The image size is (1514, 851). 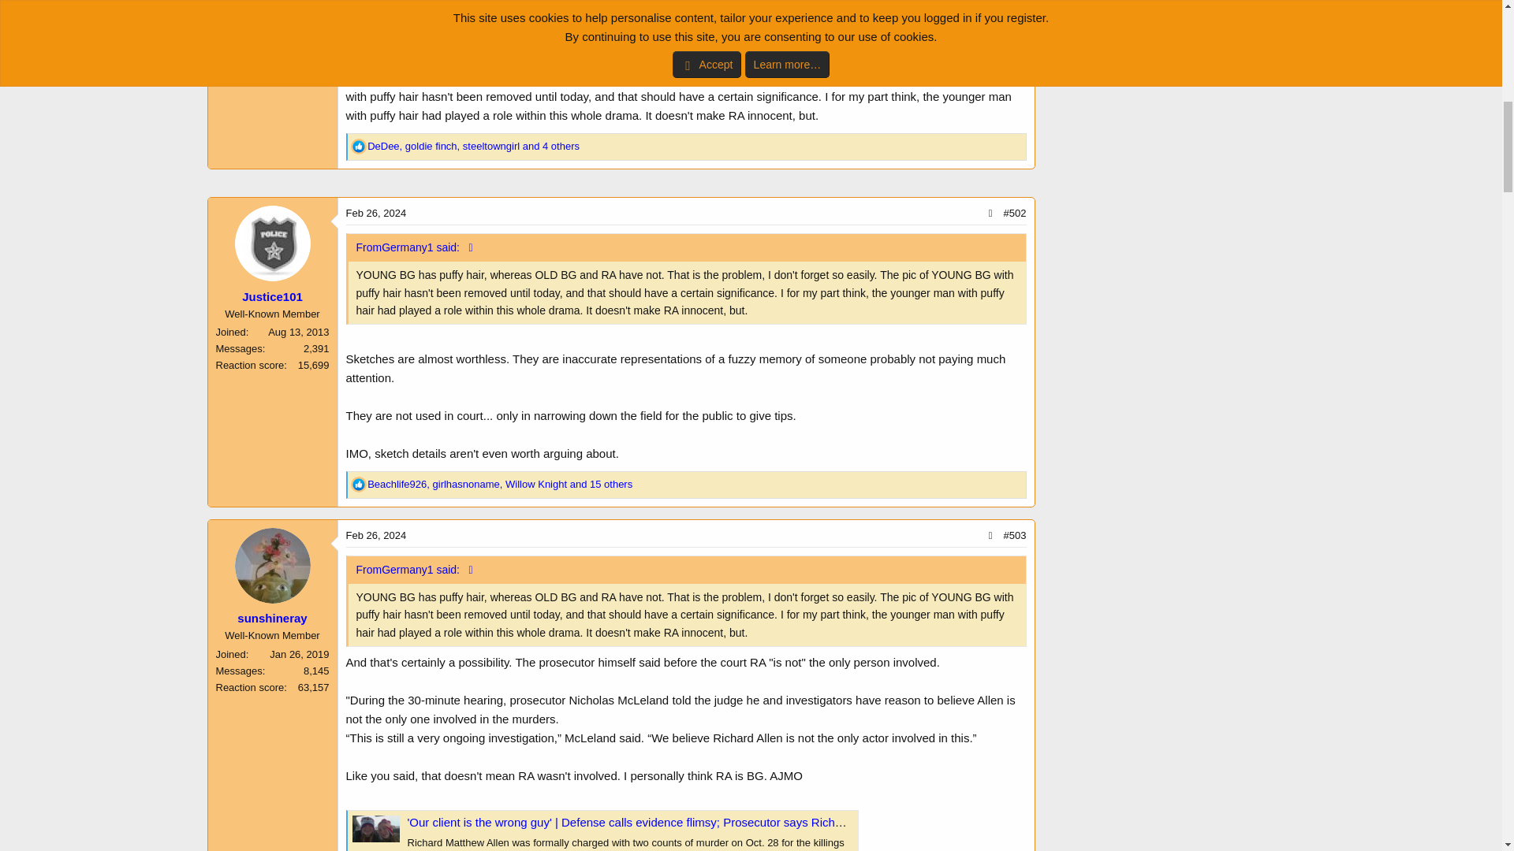 What do you see at coordinates (375, 213) in the screenshot?
I see `Feb 26, 2024 at 9:32 AM` at bounding box center [375, 213].